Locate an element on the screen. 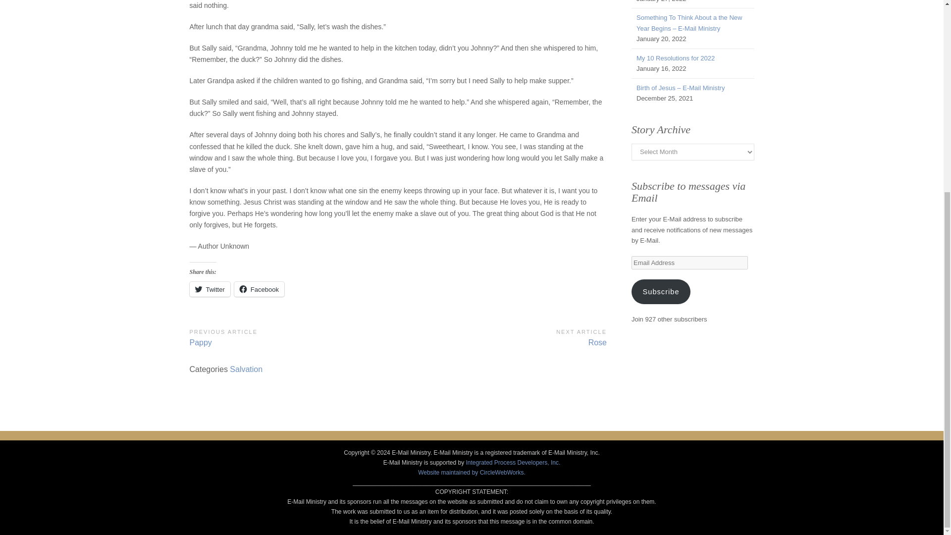 The width and height of the screenshot is (951, 535). Integrated Process Developers, Inc. is located at coordinates (259, 289).